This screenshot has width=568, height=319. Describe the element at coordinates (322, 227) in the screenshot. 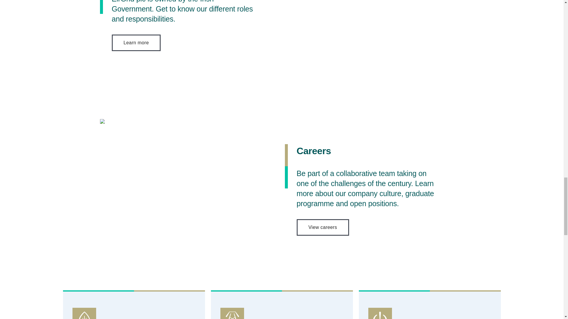

I see `View careers` at that location.